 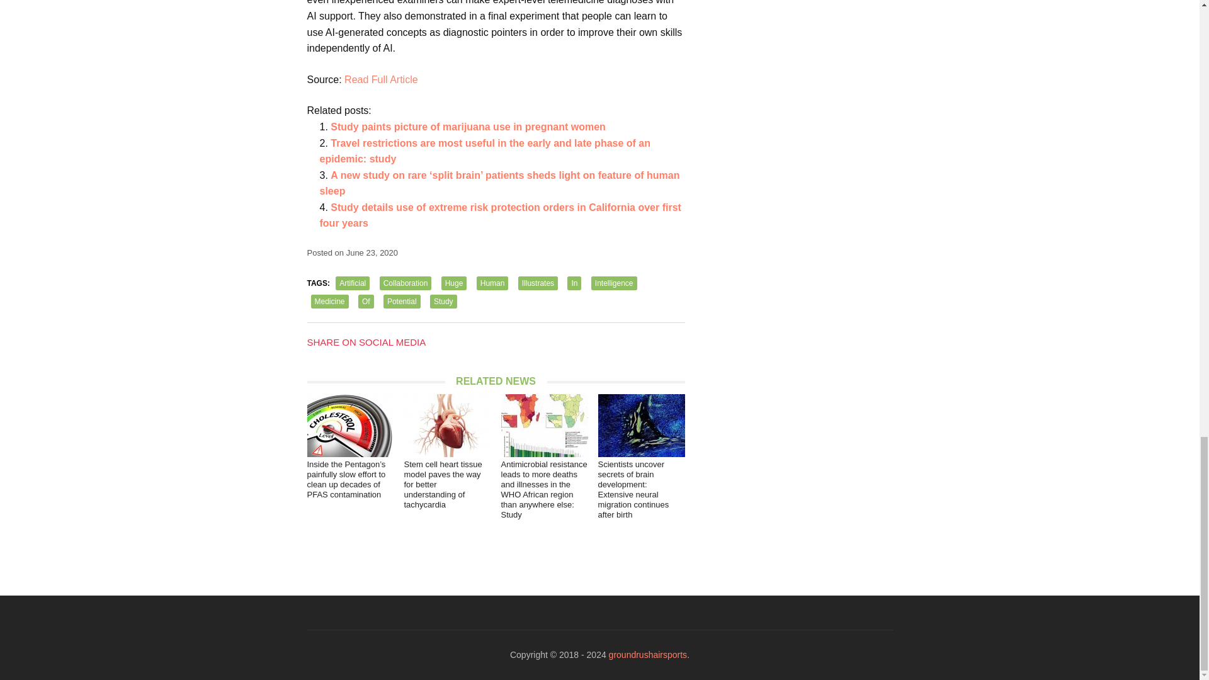 I want to click on Huge, so click(x=453, y=283).